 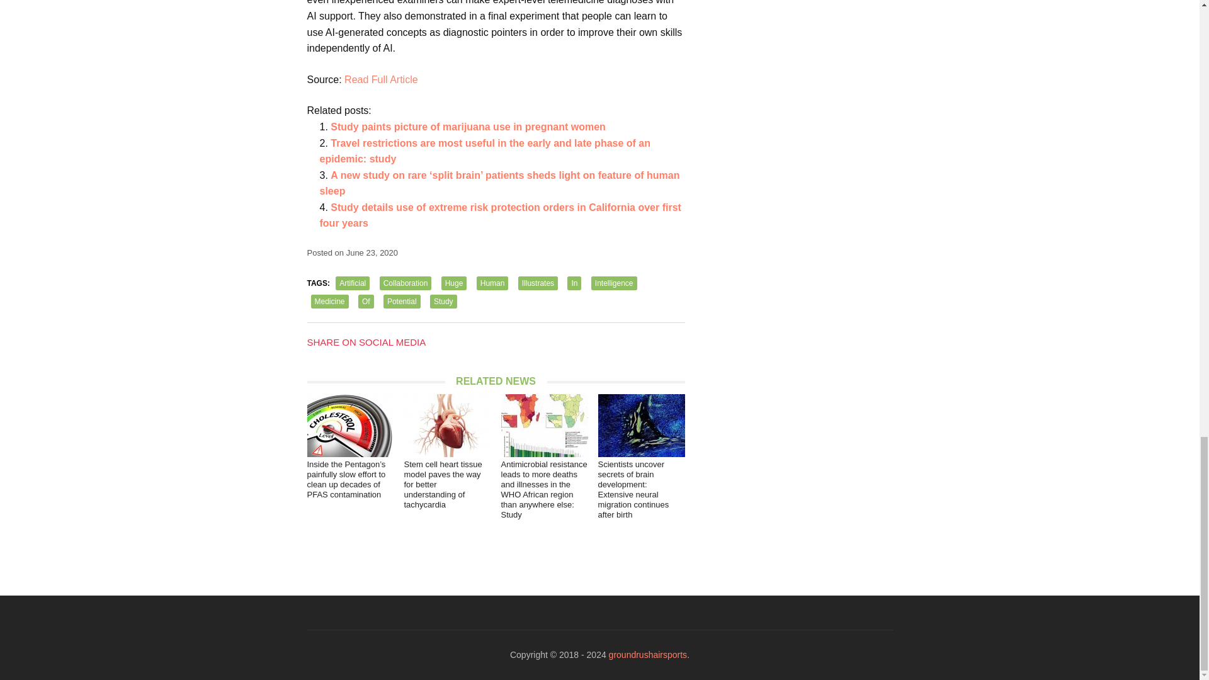 I want to click on Huge, so click(x=453, y=283).